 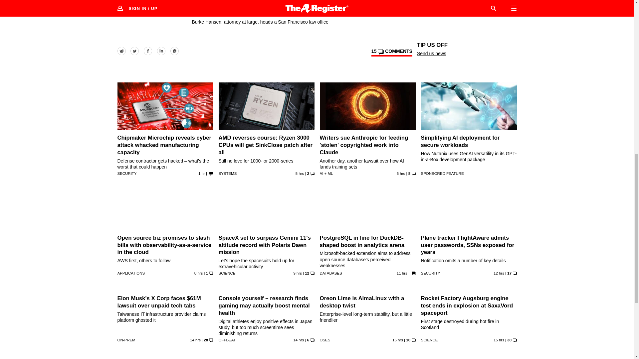 What do you see at coordinates (198, 273) in the screenshot?
I see `20 Aug 2024 19:0` at bounding box center [198, 273].